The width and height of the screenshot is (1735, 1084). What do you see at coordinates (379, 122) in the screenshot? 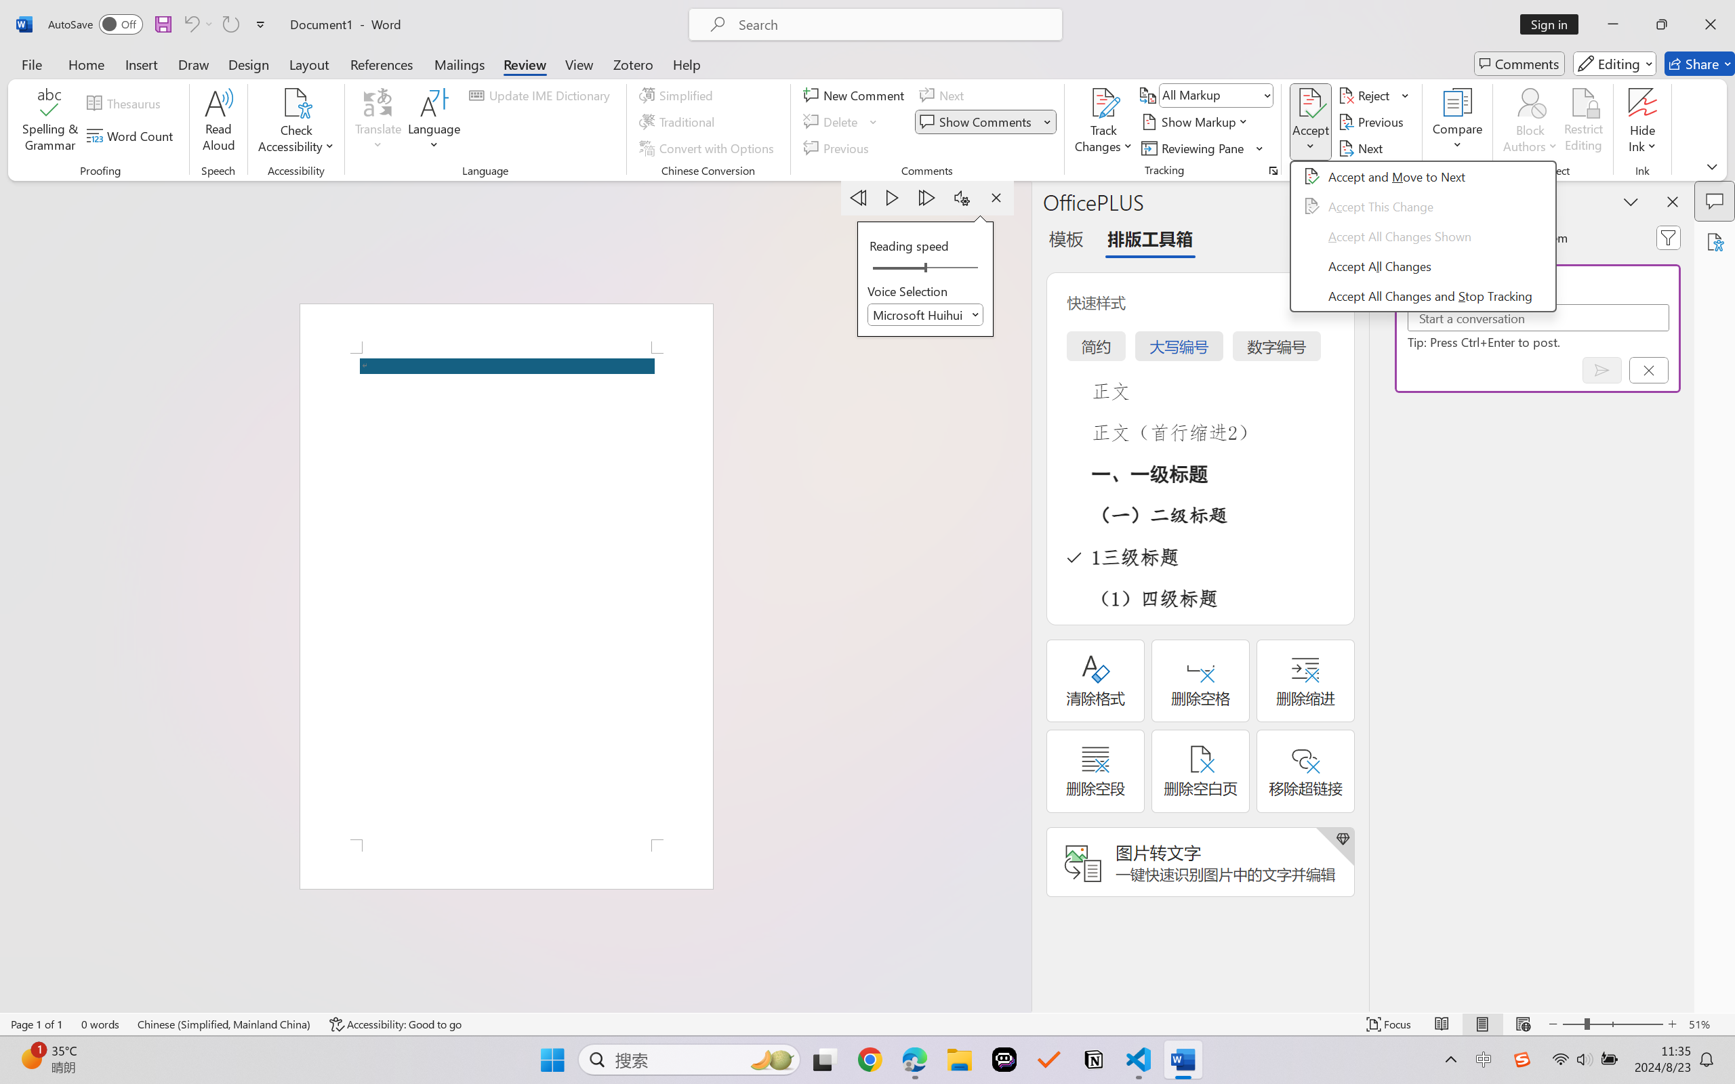
I see `Translate` at bounding box center [379, 122].